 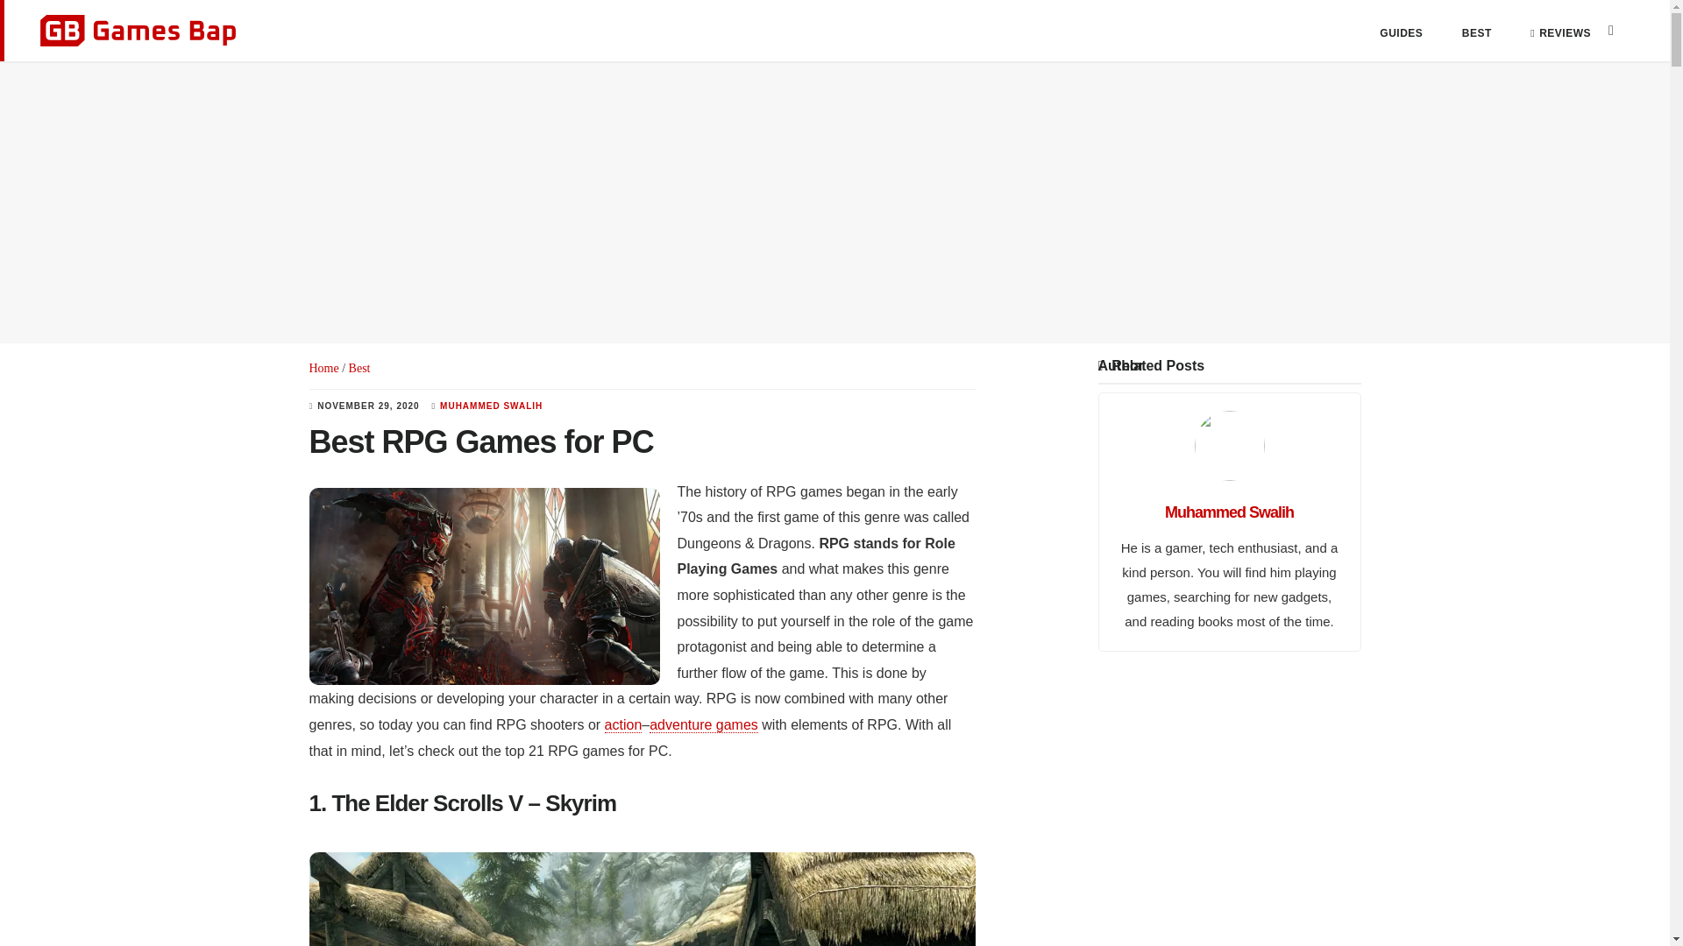 I want to click on adventure games, so click(x=704, y=725).